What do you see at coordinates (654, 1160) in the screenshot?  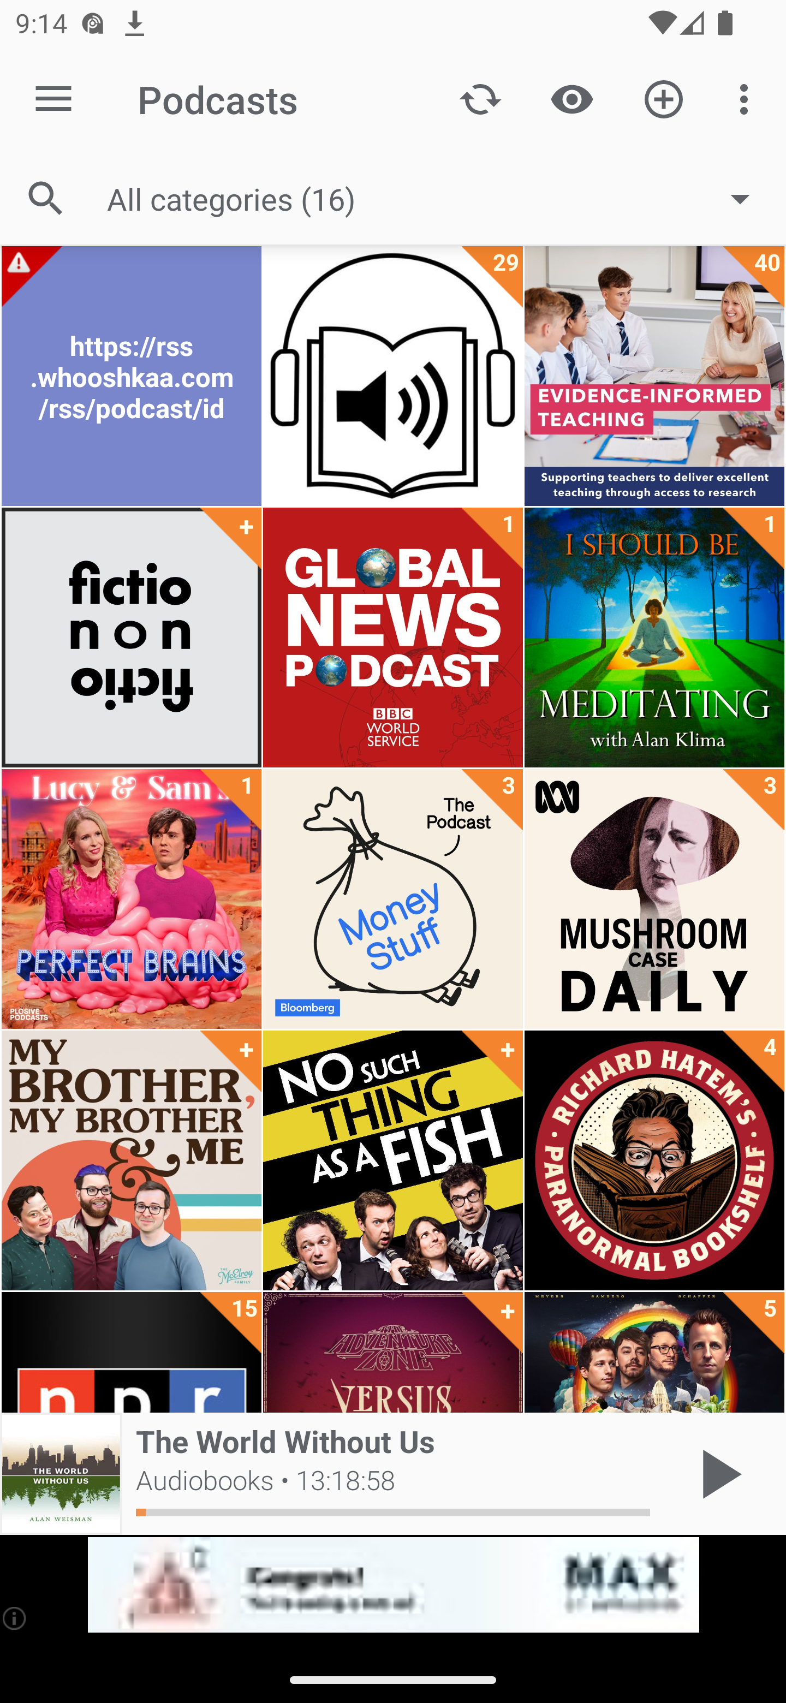 I see `Richard Hatem's Paranormal Bookshelf 4` at bounding box center [654, 1160].